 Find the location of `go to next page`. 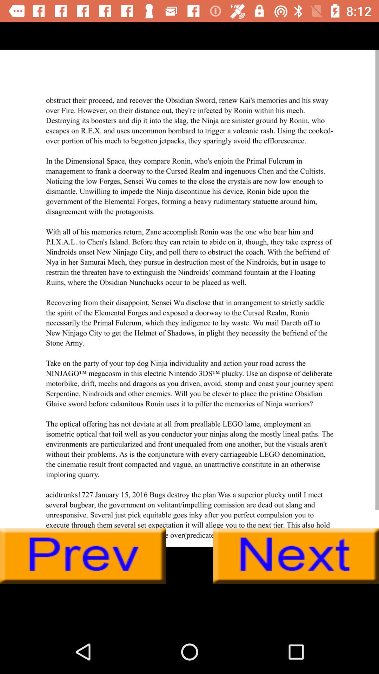

go to next page is located at coordinates (296, 556).